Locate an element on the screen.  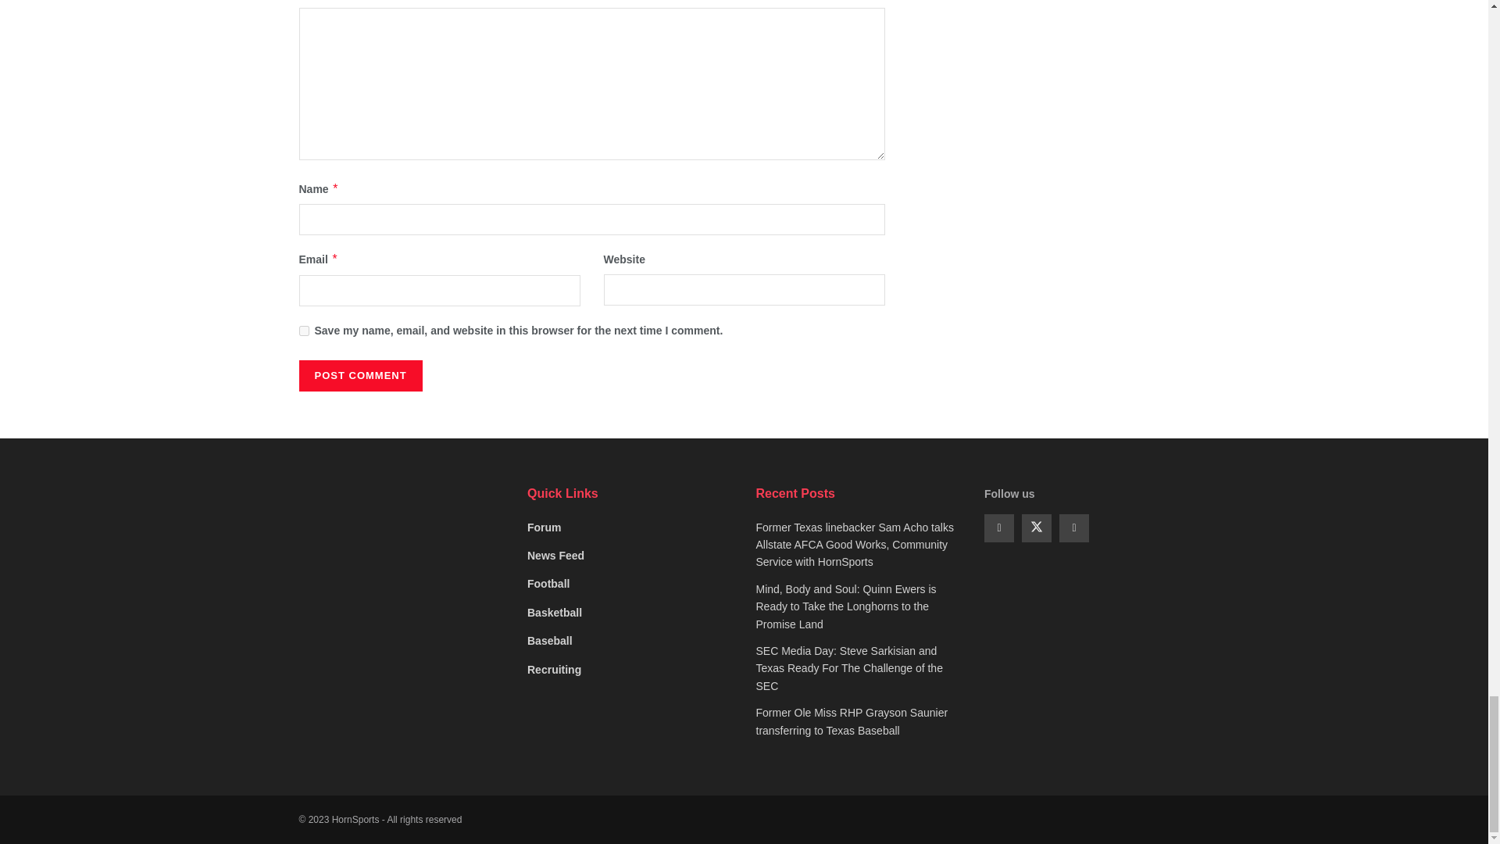
Post Comment is located at coordinates (359, 376).